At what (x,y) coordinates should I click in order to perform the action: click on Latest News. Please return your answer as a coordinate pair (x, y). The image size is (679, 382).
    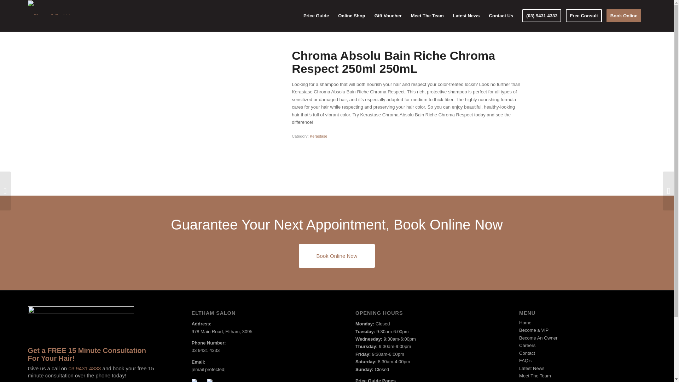
    Looking at the image, I should click on (466, 16).